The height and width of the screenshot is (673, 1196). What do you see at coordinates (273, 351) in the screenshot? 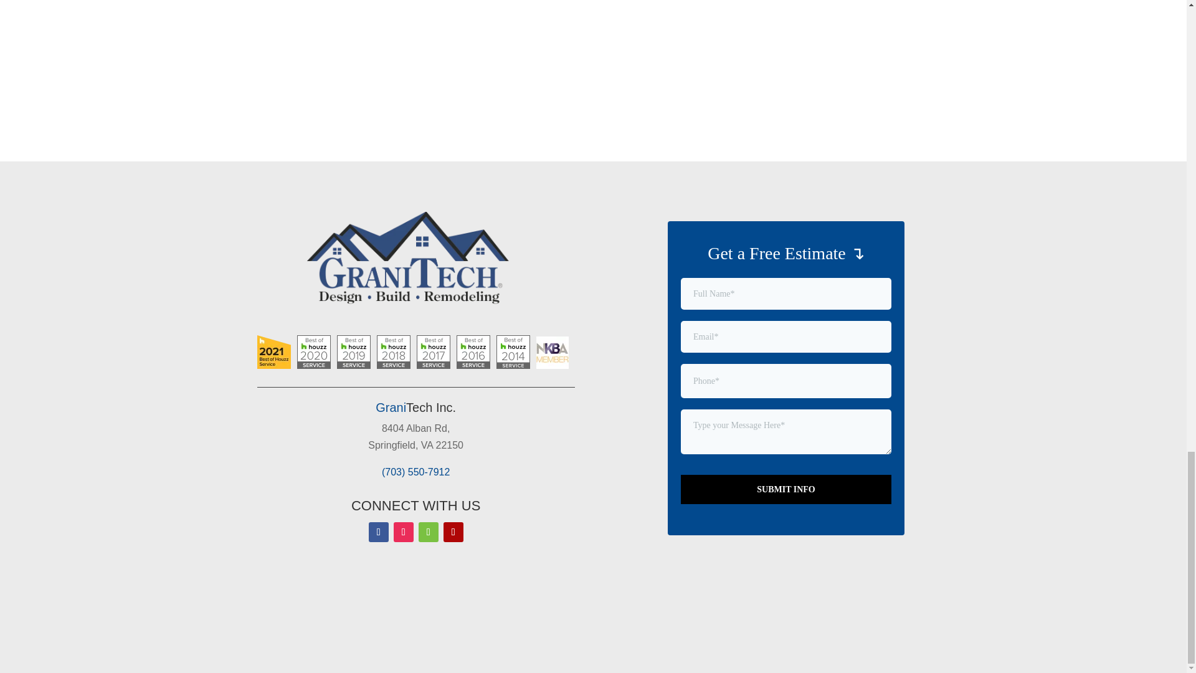
I see `2021` at bounding box center [273, 351].